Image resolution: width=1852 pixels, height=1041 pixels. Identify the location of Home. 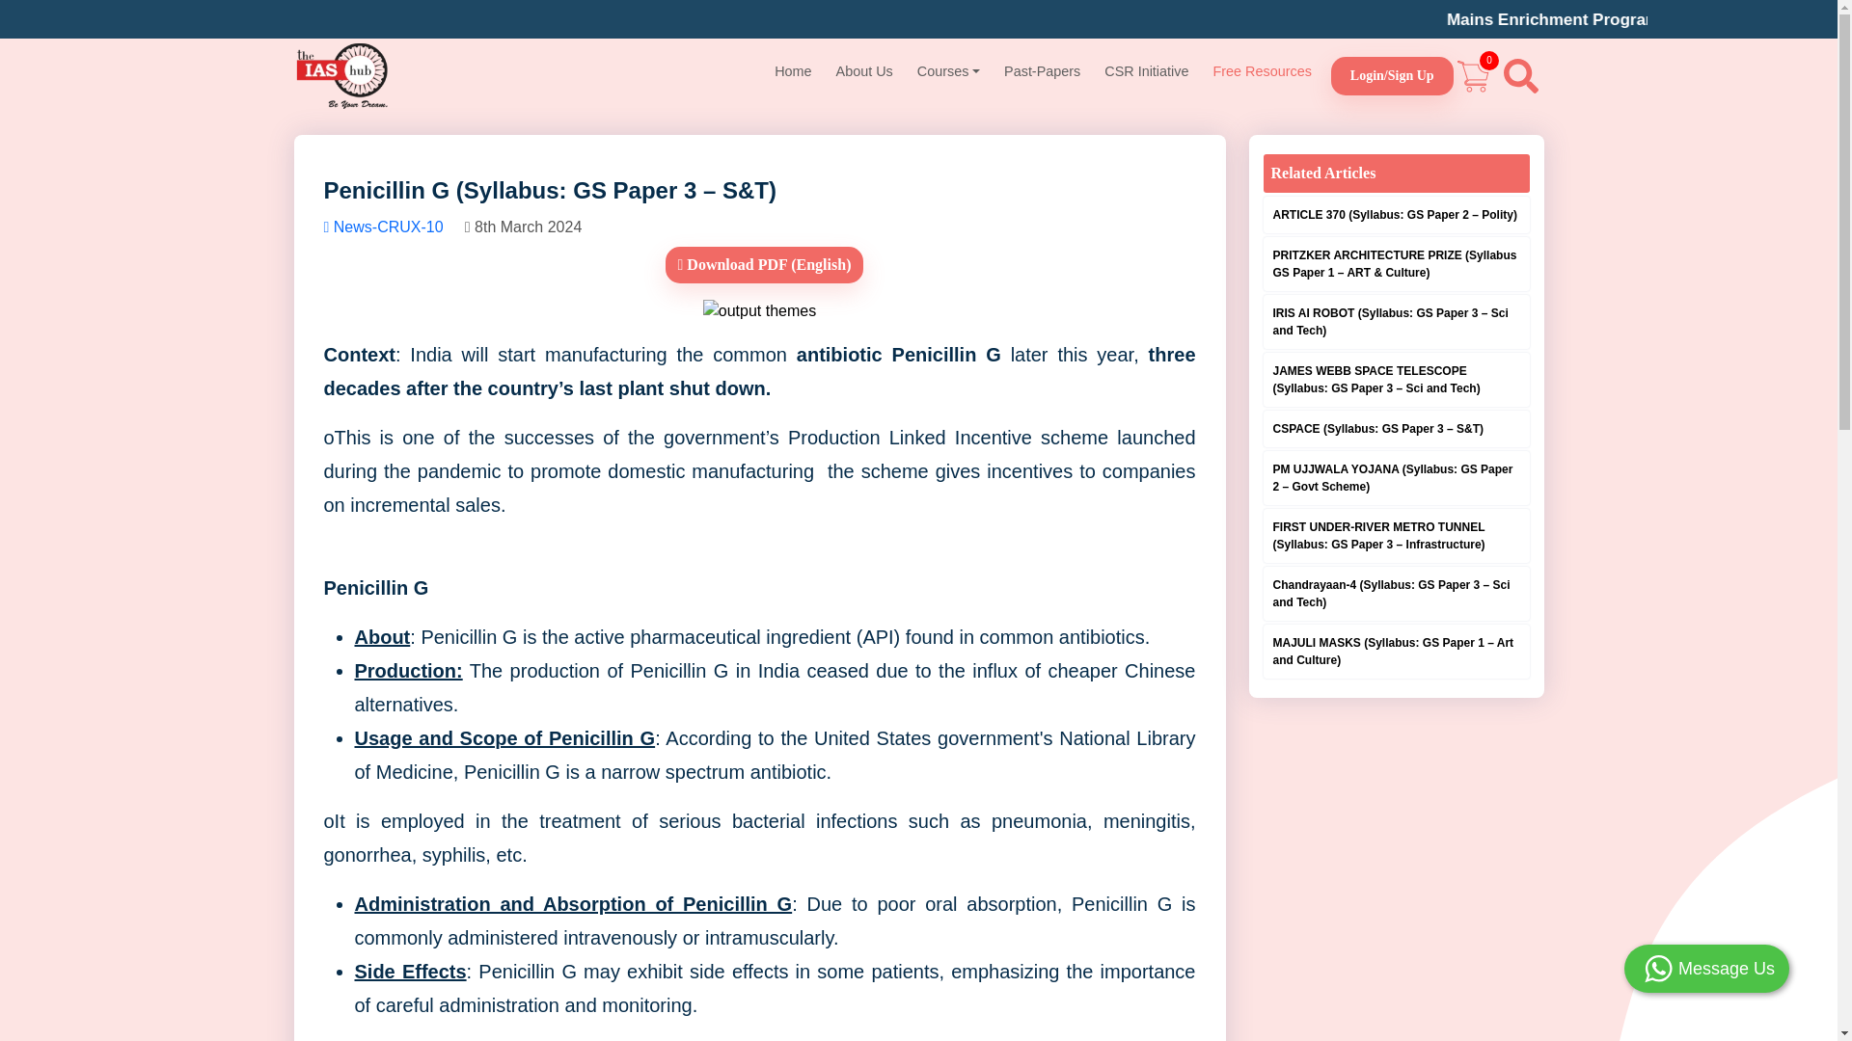
(792, 71).